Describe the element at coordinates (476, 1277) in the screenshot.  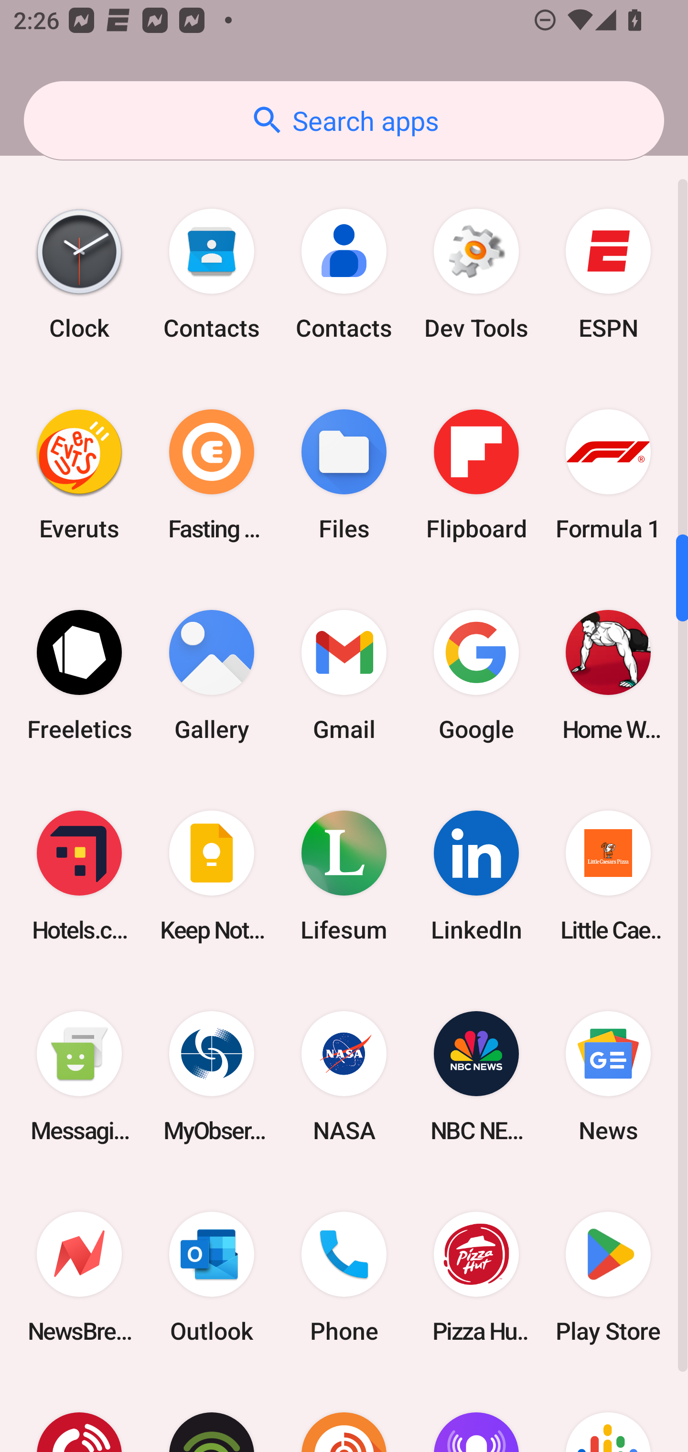
I see `Pizza Hut HK & Macau` at that location.